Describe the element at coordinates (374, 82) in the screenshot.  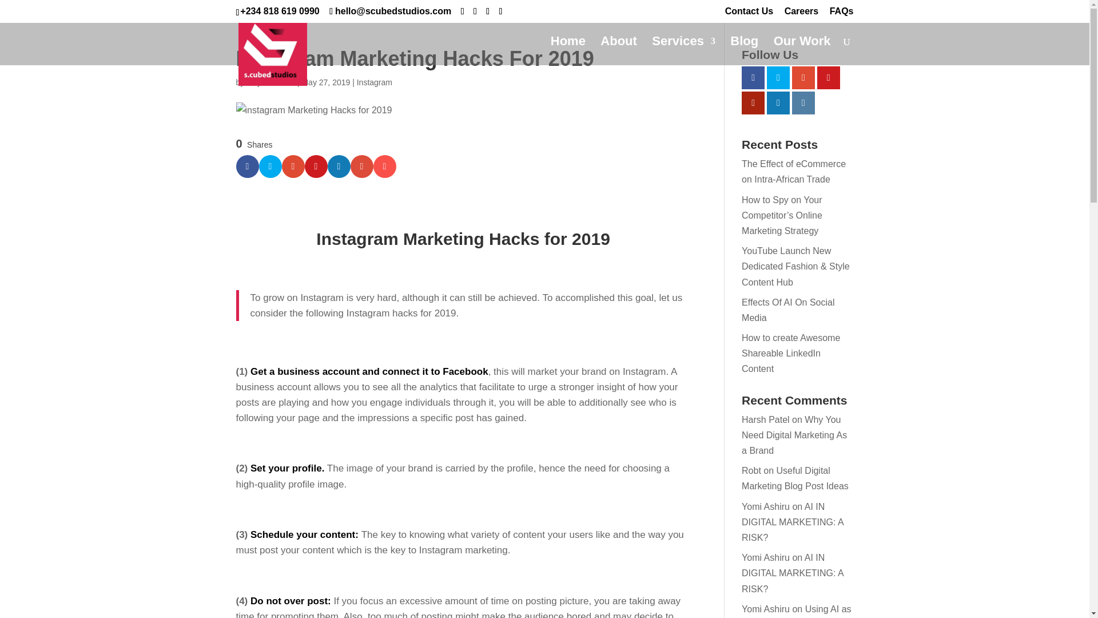
I see `Instagram` at that location.